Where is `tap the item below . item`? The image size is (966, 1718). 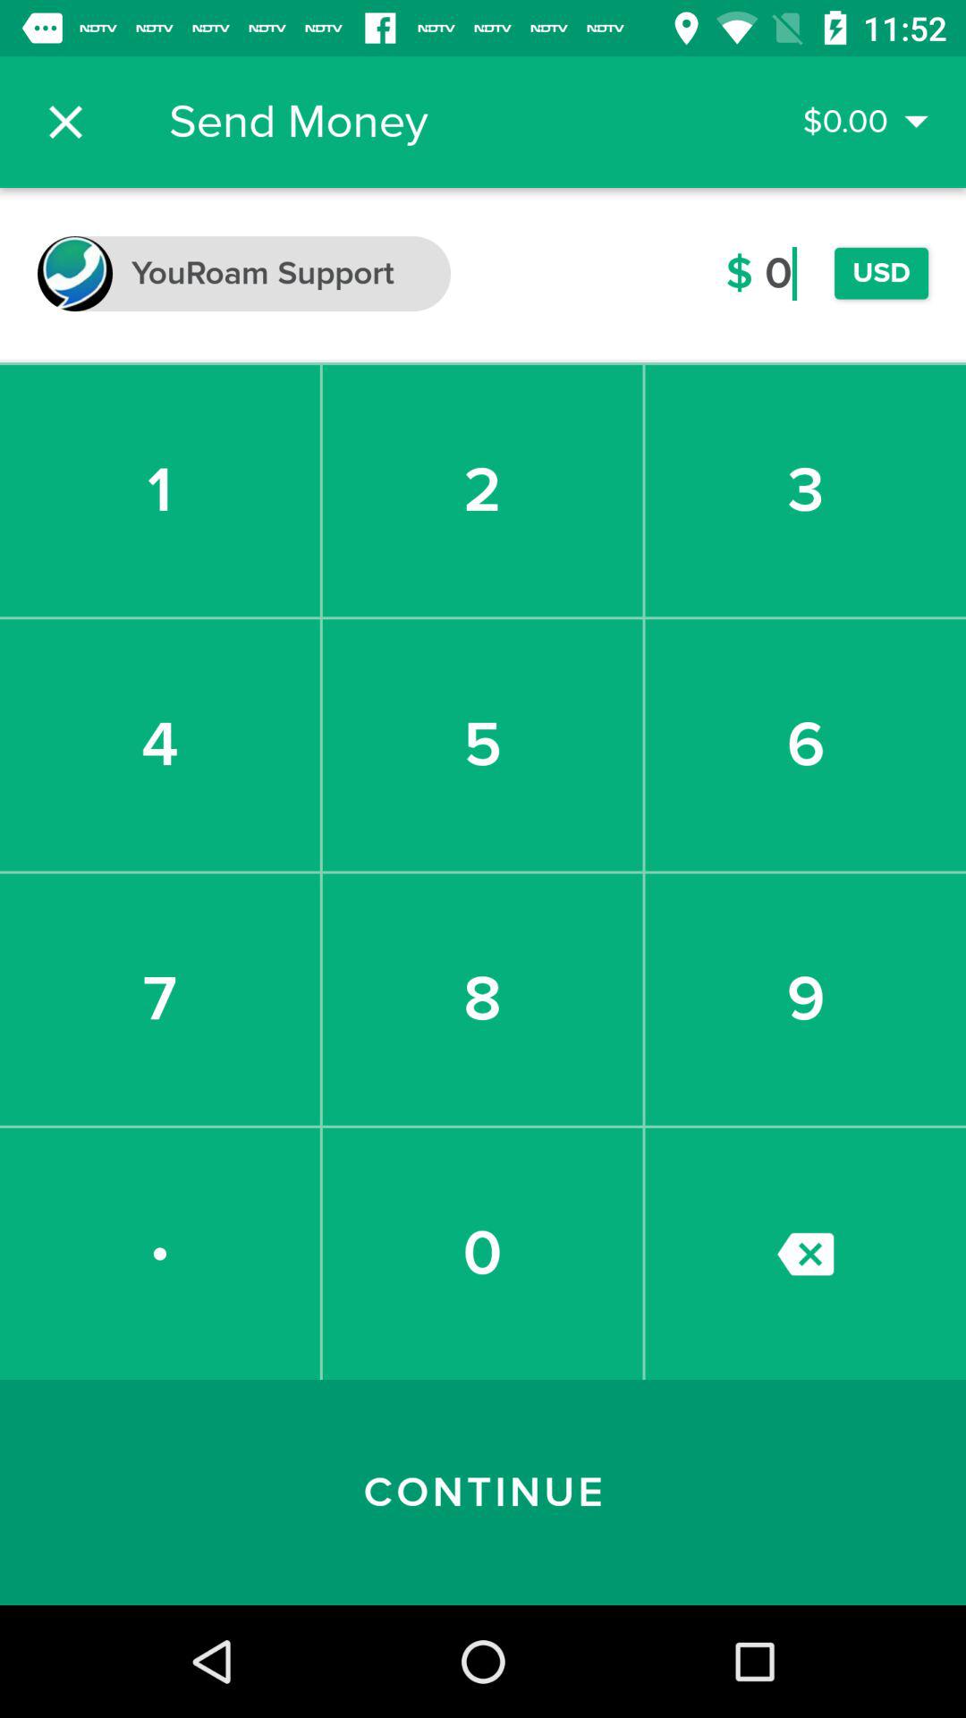
tap the item below . item is located at coordinates (483, 1493).